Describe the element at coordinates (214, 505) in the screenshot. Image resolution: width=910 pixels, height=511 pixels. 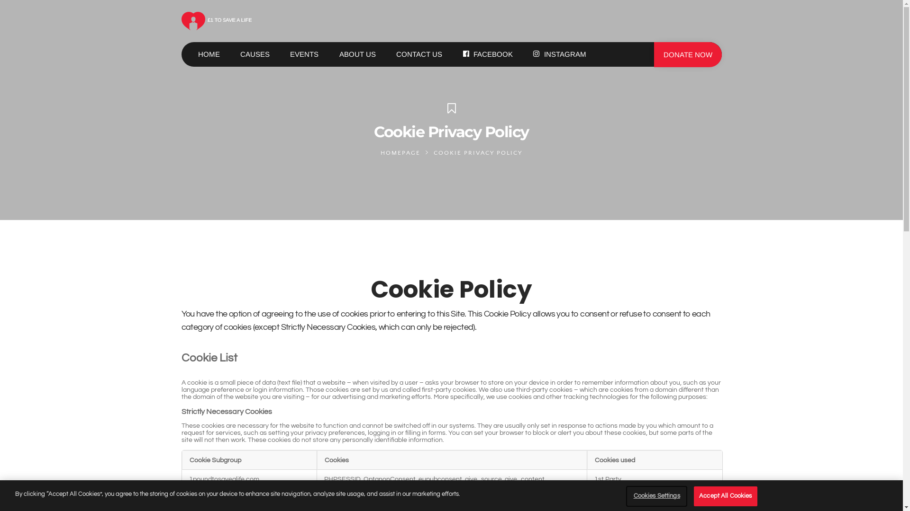
I see `www.paypal.com` at that location.